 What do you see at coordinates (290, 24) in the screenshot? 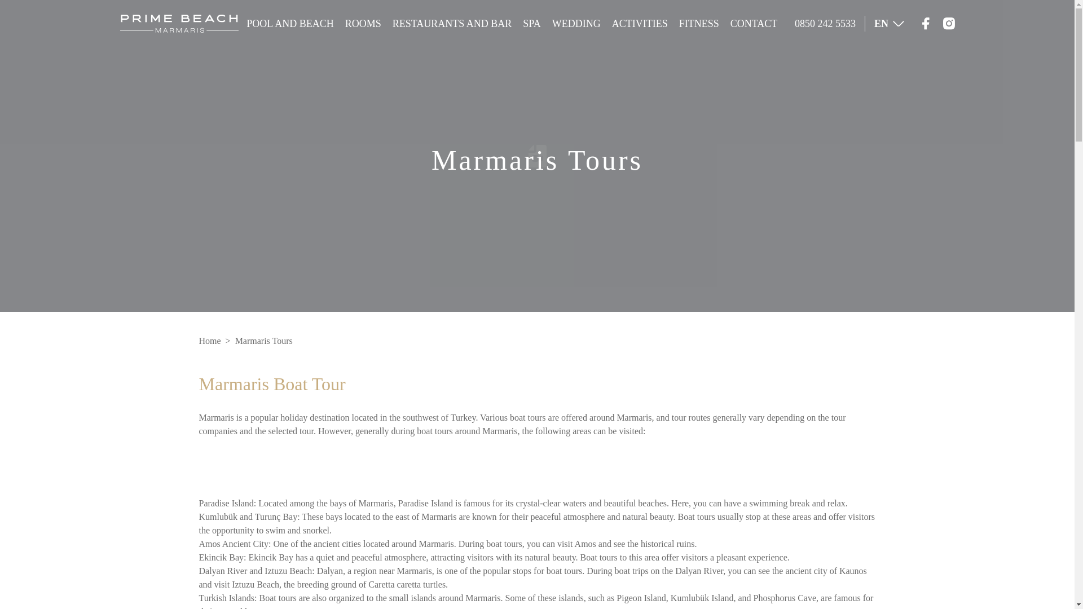
I see `POOL AND BEACH` at bounding box center [290, 24].